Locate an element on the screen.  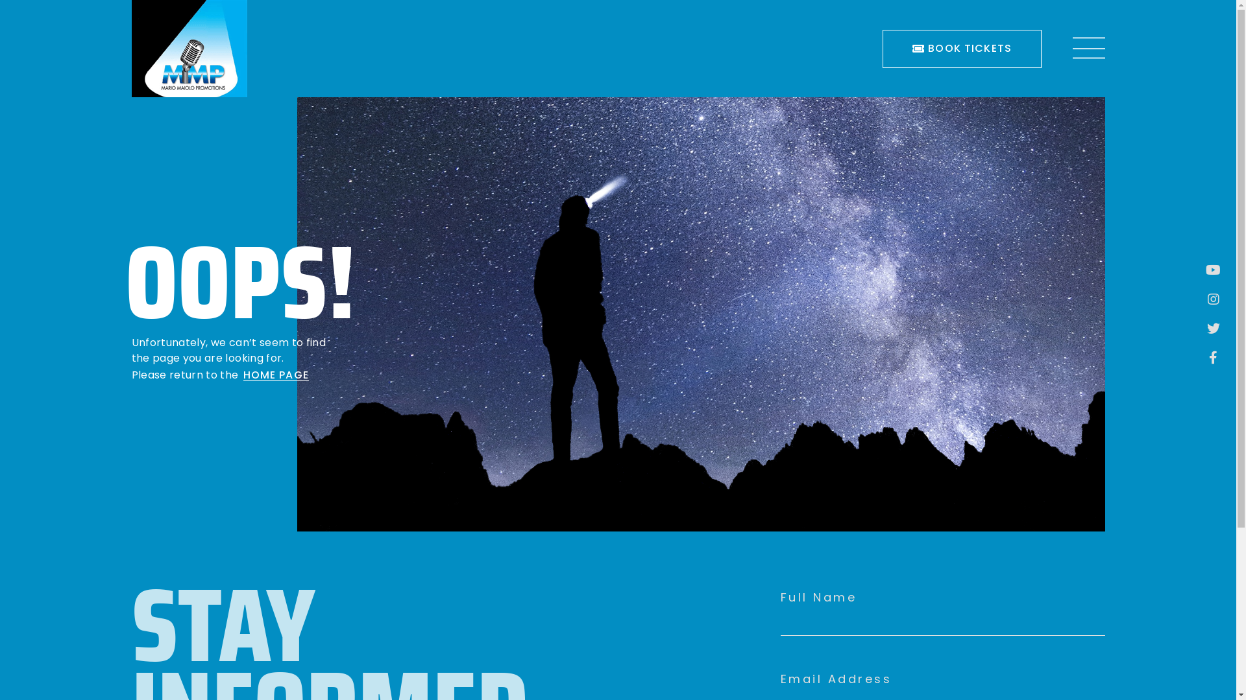
BOOK TICKETS is located at coordinates (962, 49).